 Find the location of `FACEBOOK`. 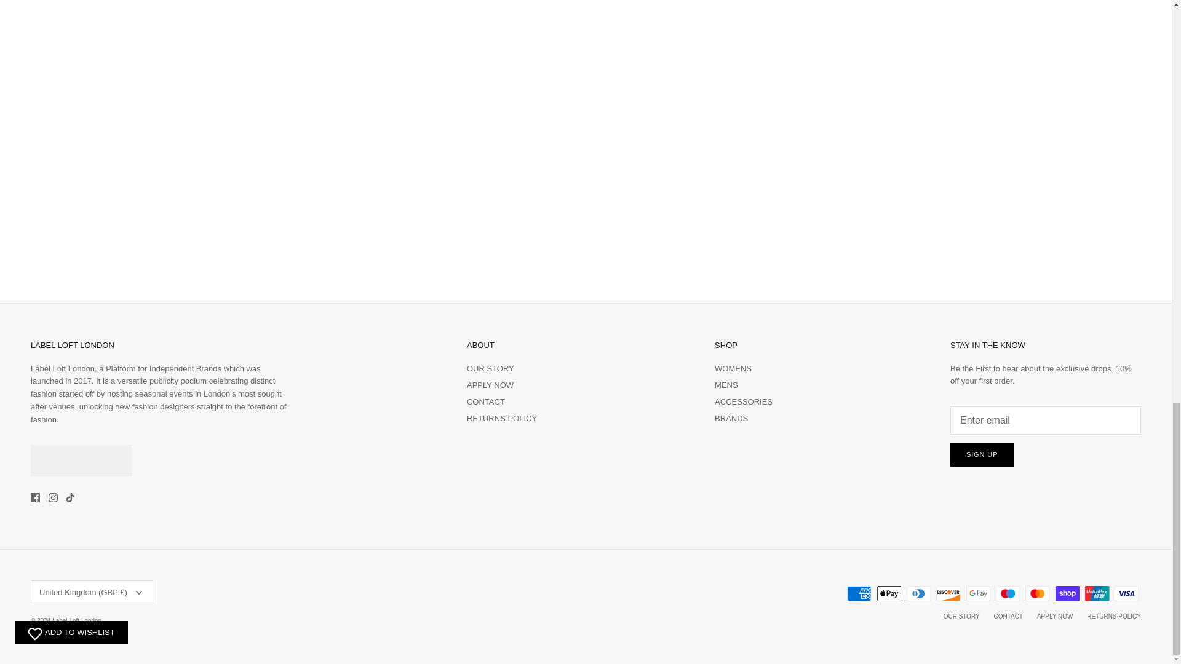

FACEBOOK is located at coordinates (35, 497).